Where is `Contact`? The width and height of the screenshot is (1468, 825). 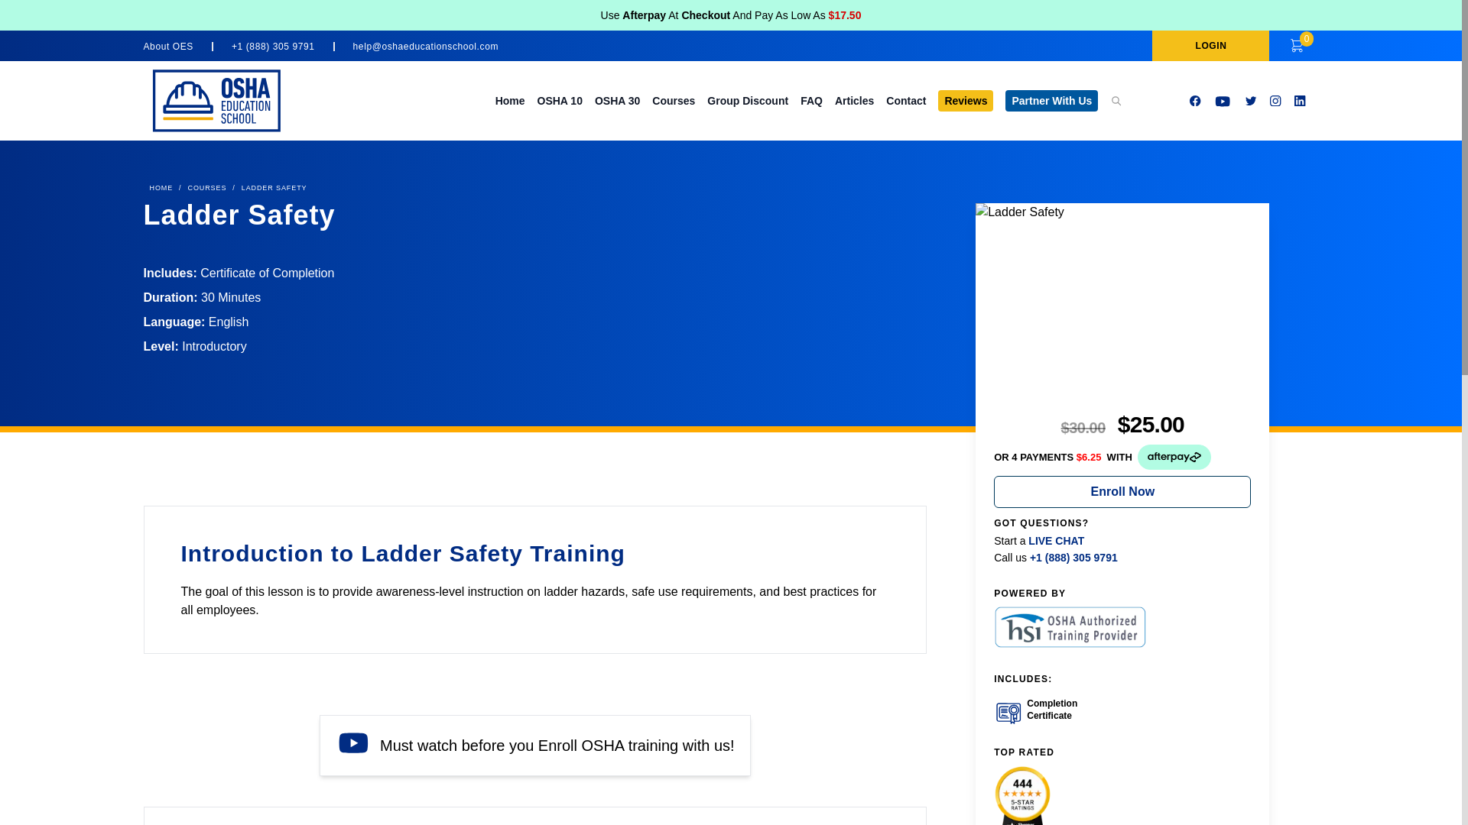
Contact is located at coordinates (906, 101).